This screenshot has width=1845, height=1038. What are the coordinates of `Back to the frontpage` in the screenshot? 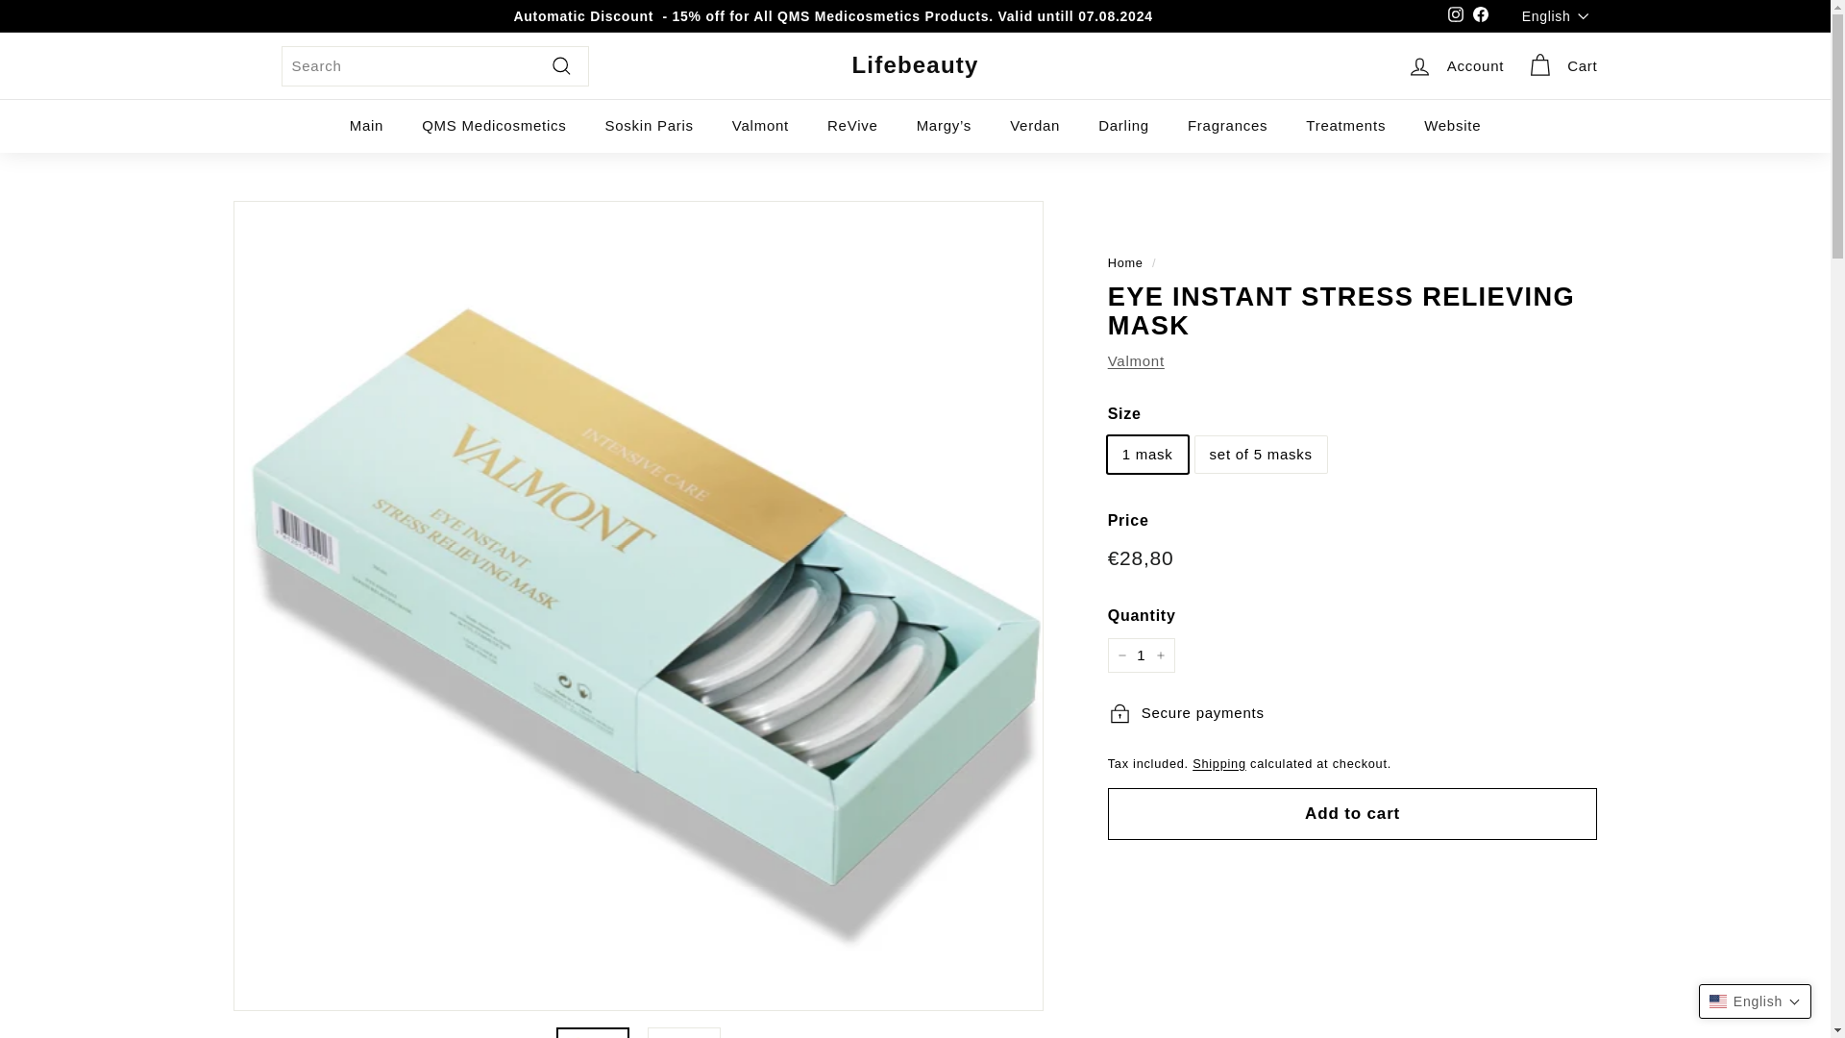 It's located at (1126, 261).